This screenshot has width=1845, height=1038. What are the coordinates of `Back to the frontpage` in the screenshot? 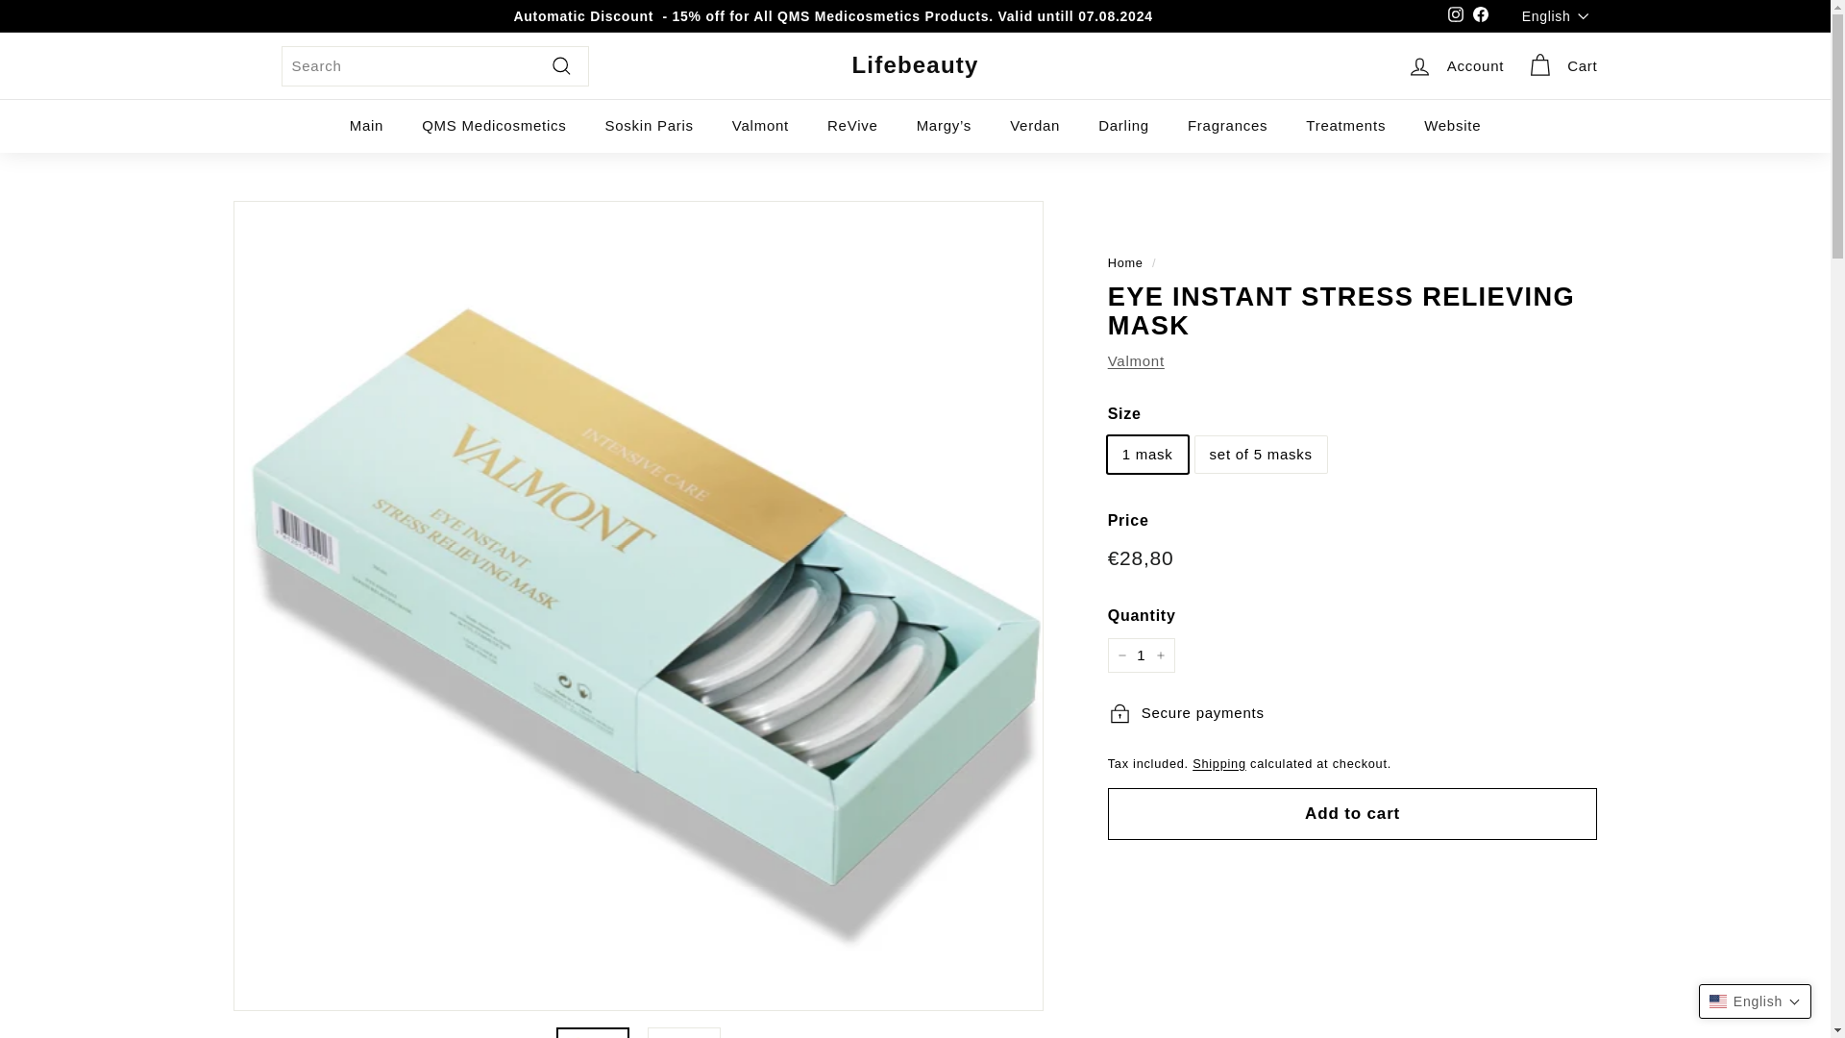 It's located at (1126, 261).